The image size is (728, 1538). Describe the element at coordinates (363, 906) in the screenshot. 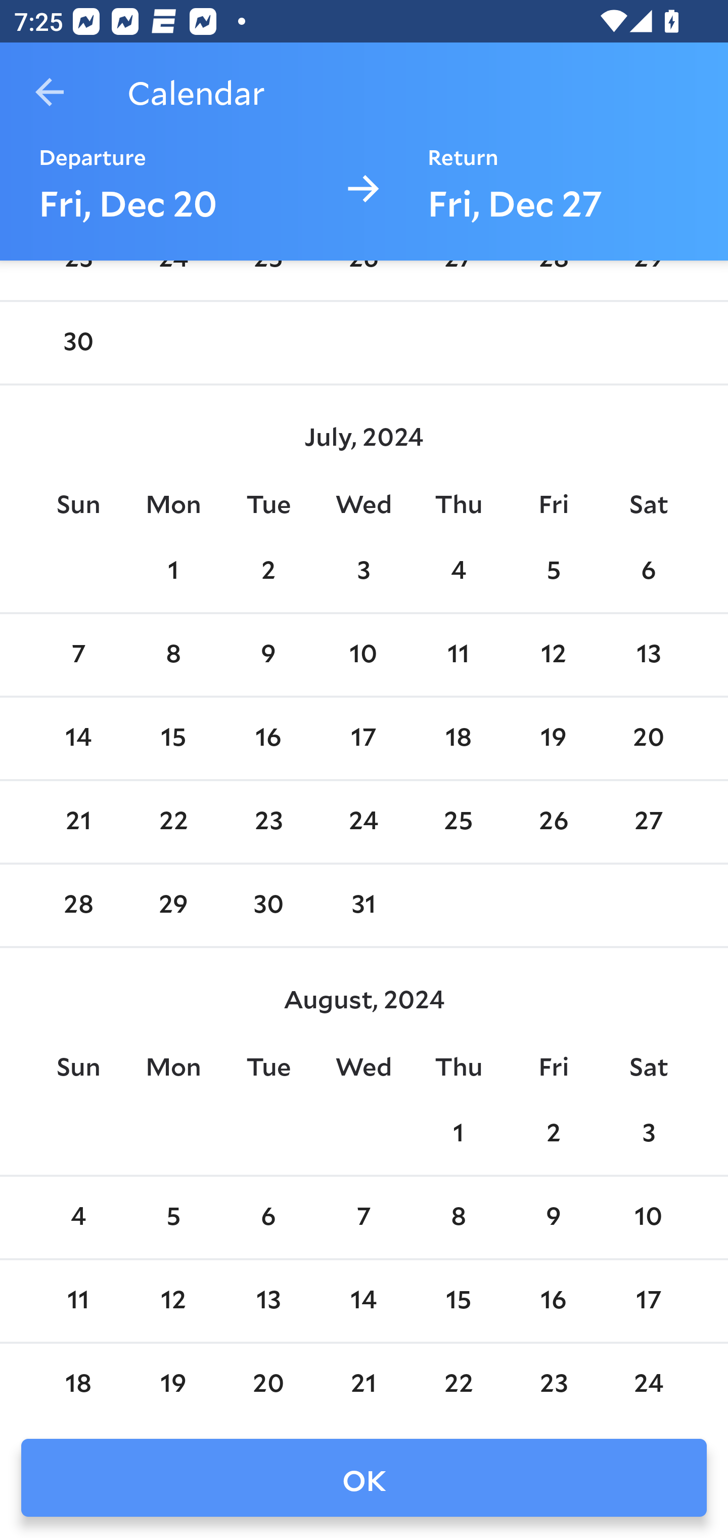

I see `31` at that location.